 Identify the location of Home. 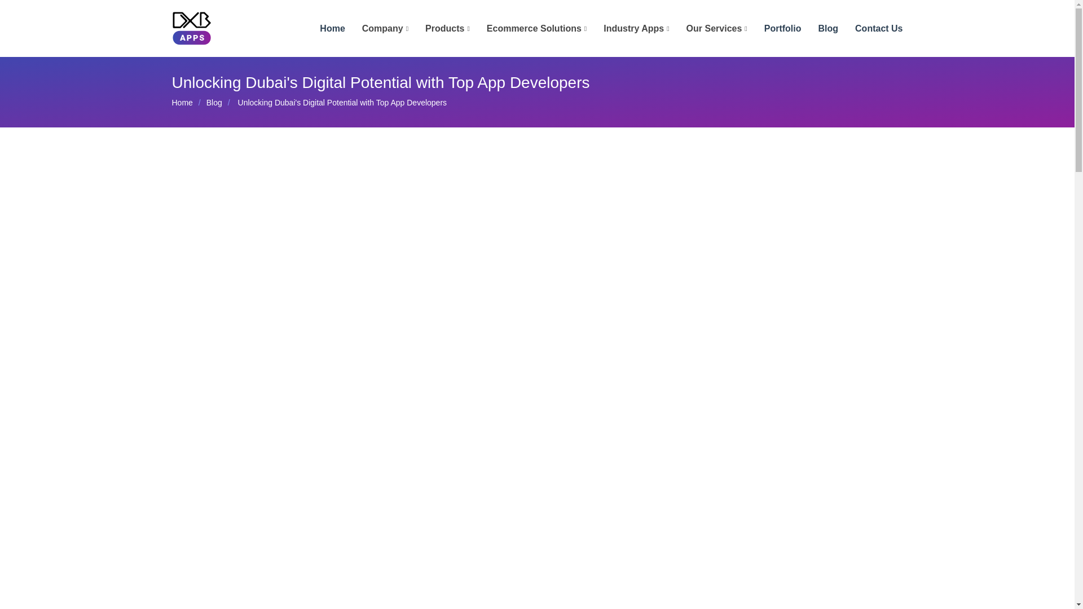
(324, 29).